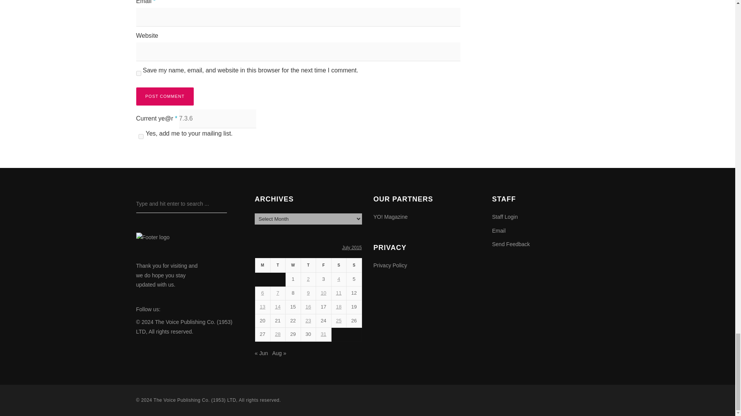 This screenshot has height=416, width=741. What do you see at coordinates (181, 204) in the screenshot?
I see `Type and hit enter to search ...` at bounding box center [181, 204].